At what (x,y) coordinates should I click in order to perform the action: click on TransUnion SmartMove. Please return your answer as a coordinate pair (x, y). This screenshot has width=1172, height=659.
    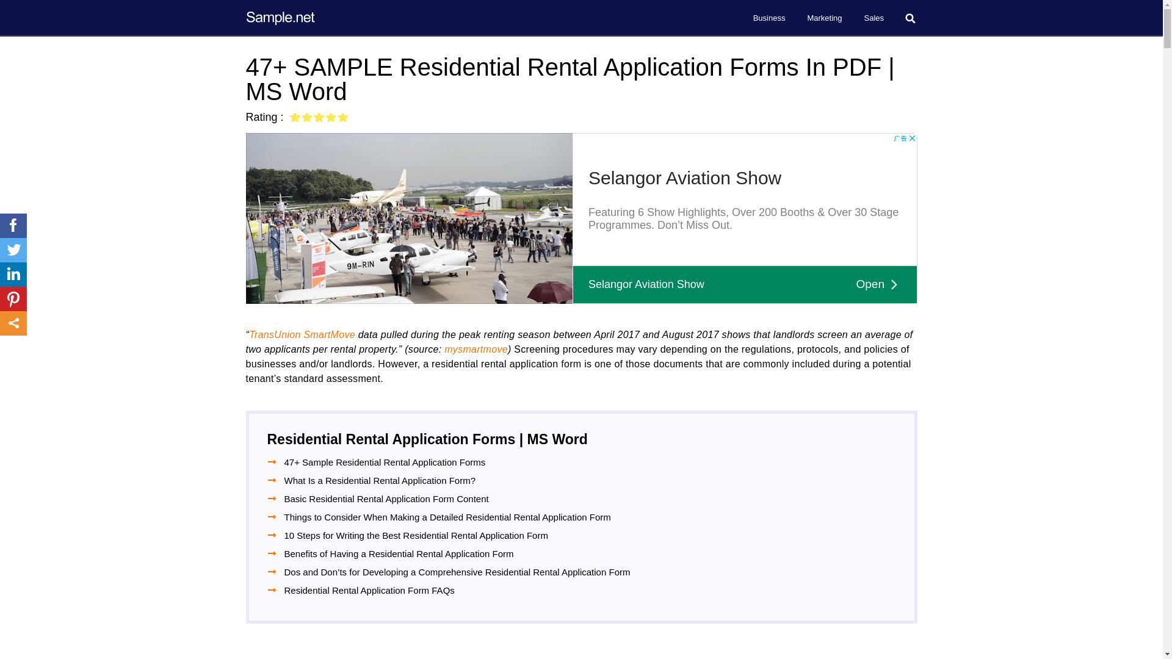
    Looking at the image, I should click on (302, 334).